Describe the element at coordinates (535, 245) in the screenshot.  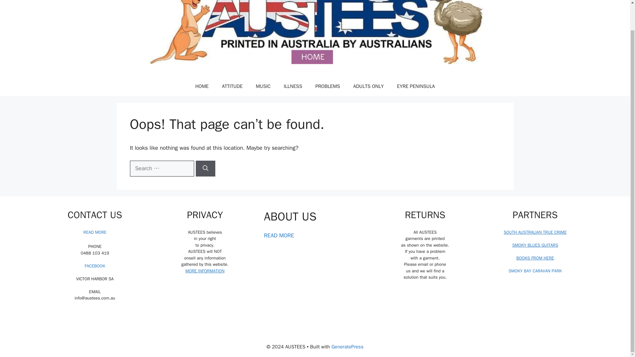
I see `SMOKY BLUES GUITARS` at that location.